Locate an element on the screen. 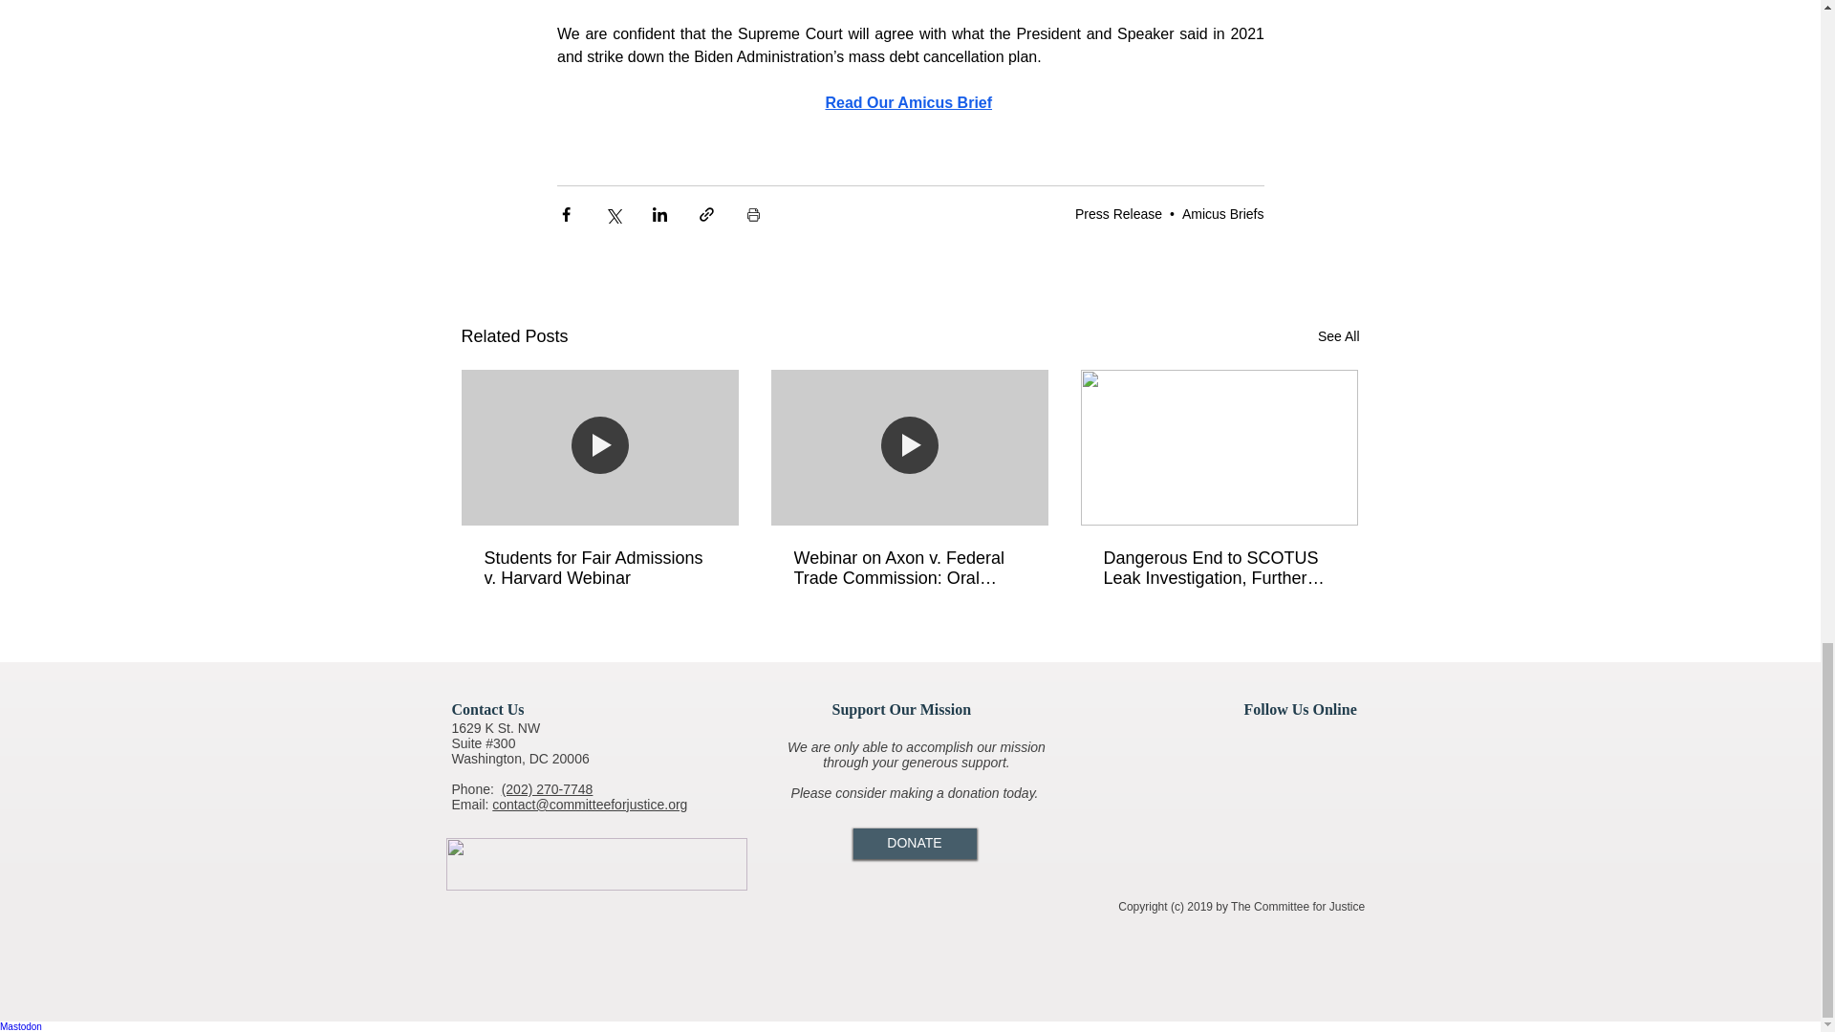  See All is located at coordinates (1338, 336).